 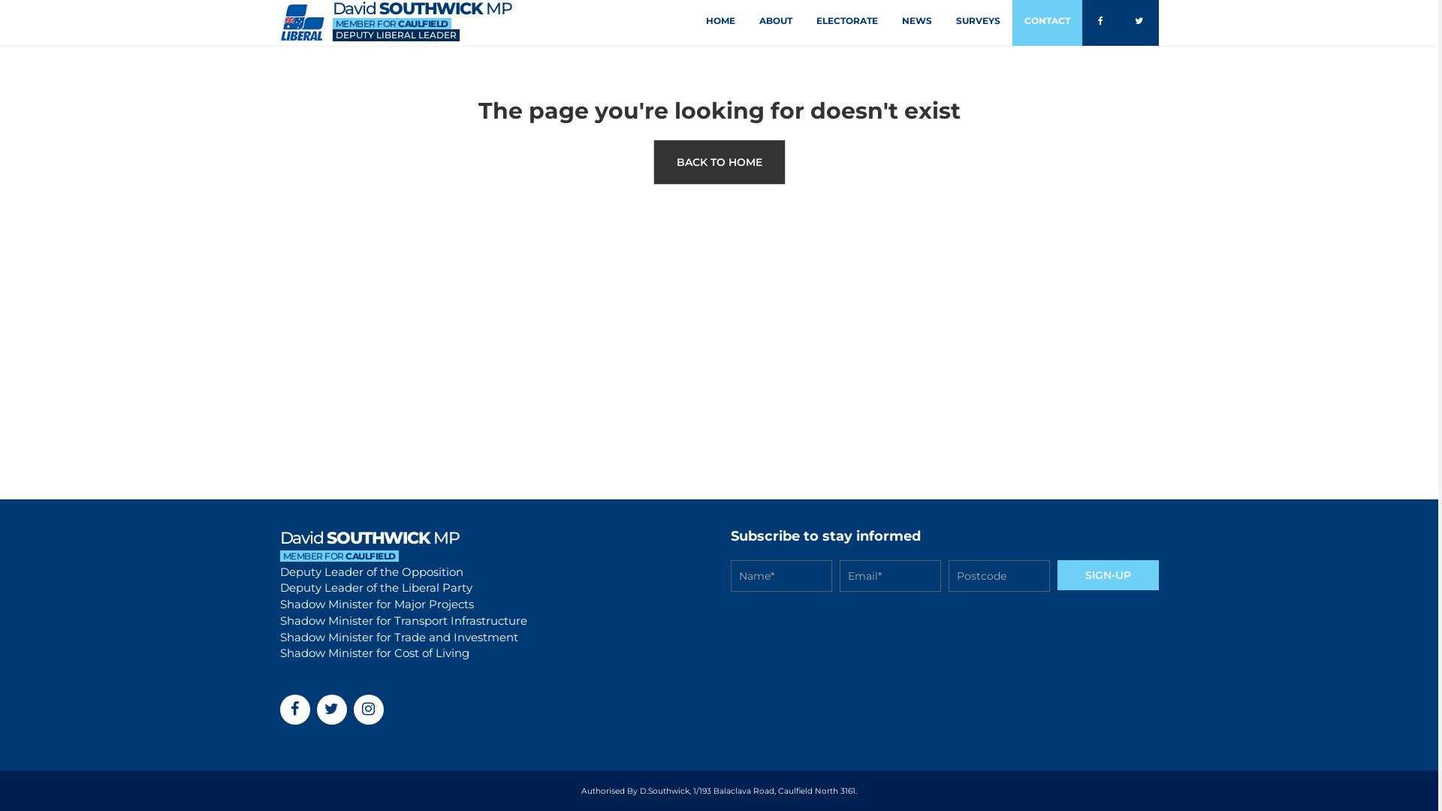 I want to click on BACK TO HOME, so click(x=719, y=162).